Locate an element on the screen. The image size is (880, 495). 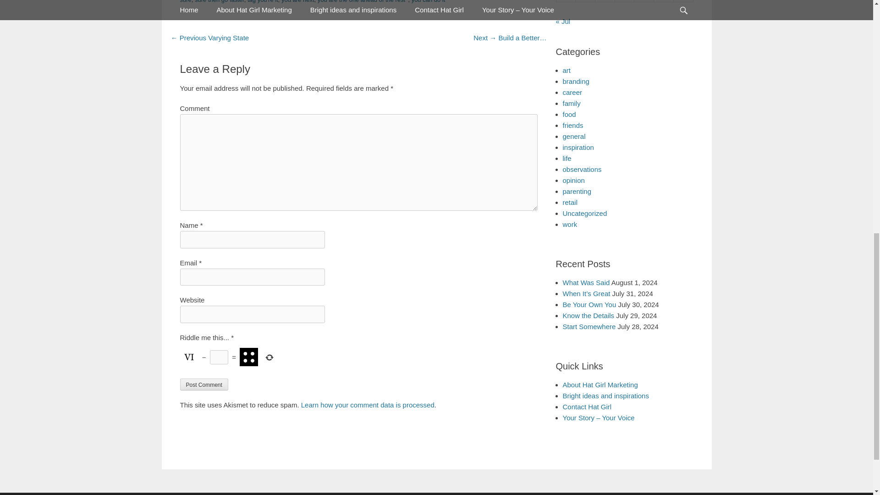
sure then go faster is located at coordinates (219, 1).